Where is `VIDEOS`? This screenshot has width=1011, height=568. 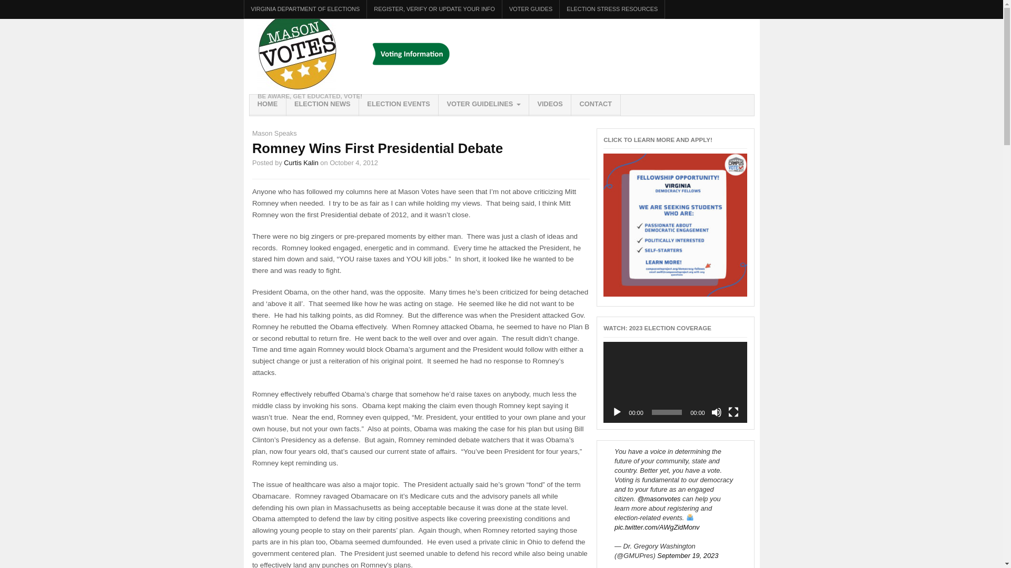
VIDEOS is located at coordinates (550, 105).